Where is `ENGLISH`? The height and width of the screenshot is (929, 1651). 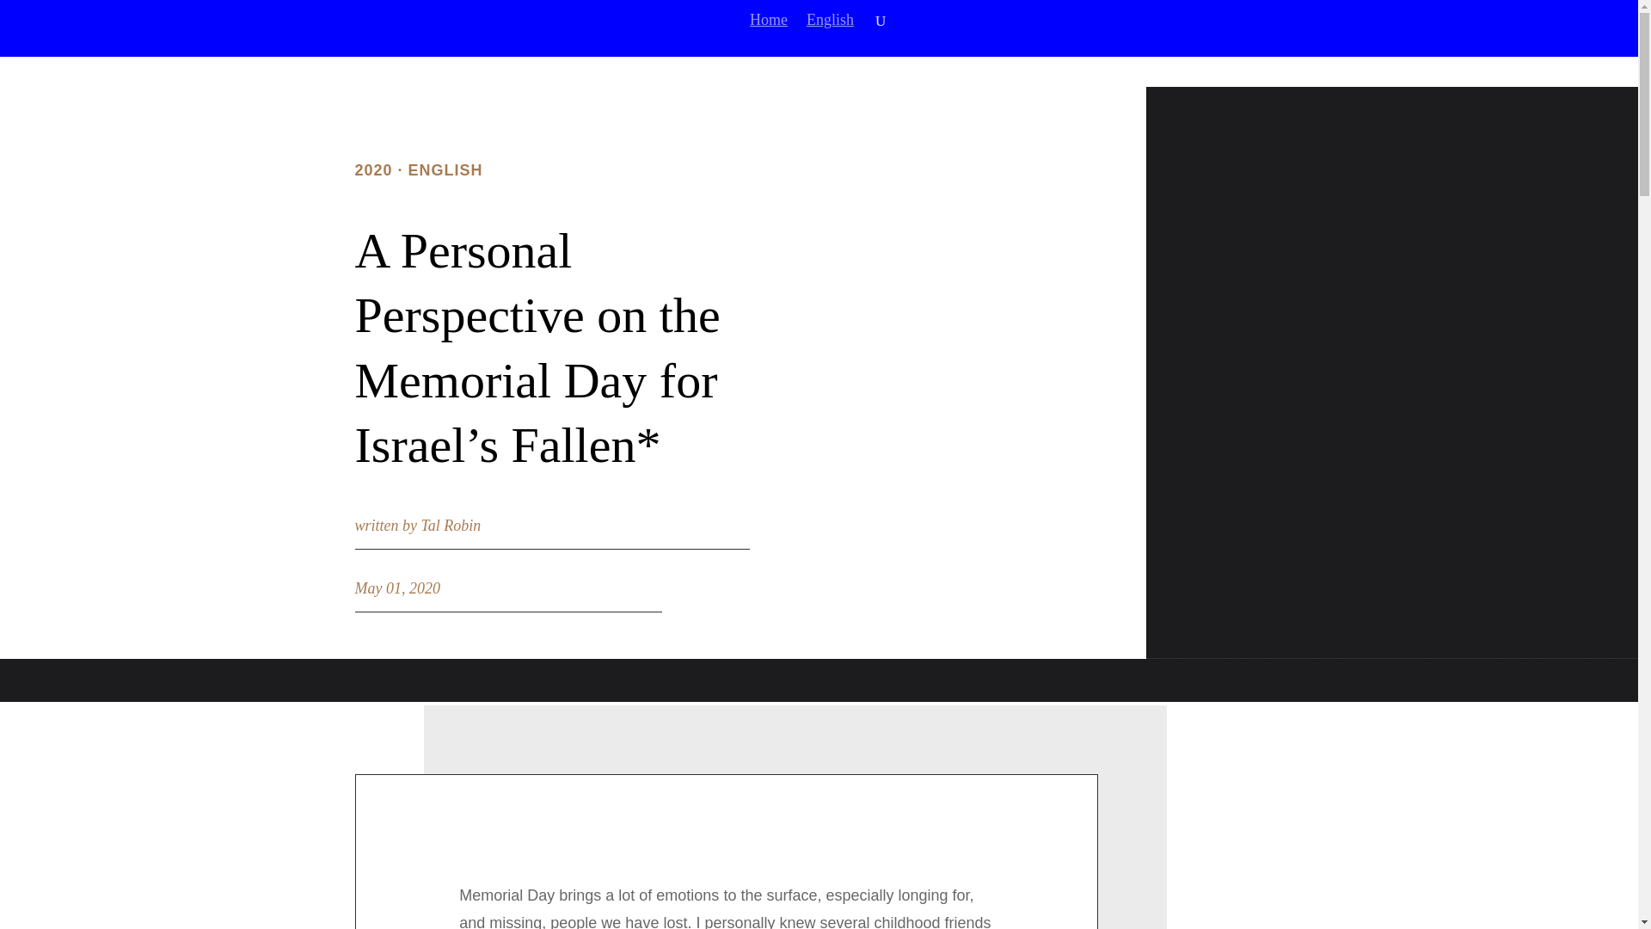
ENGLISH is located at coordinates (445, 170).